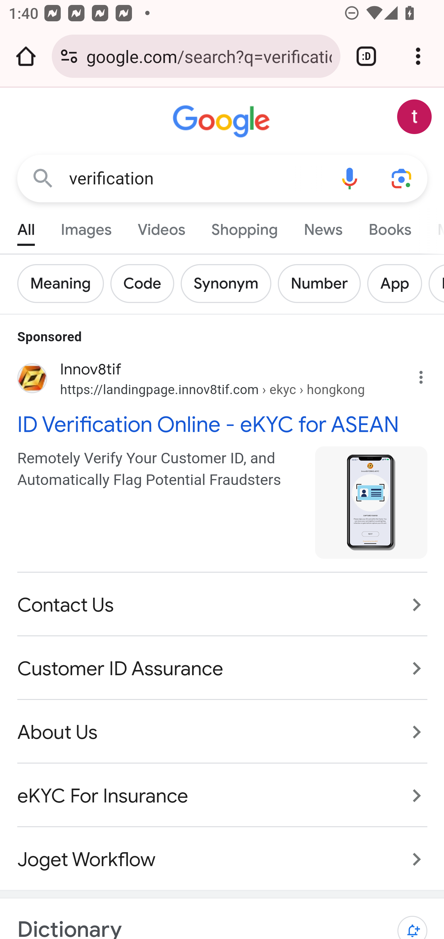  What do you see at coordinates (223, 122) in the screenshot?
I see `Google` at bounding box center [223, 122].